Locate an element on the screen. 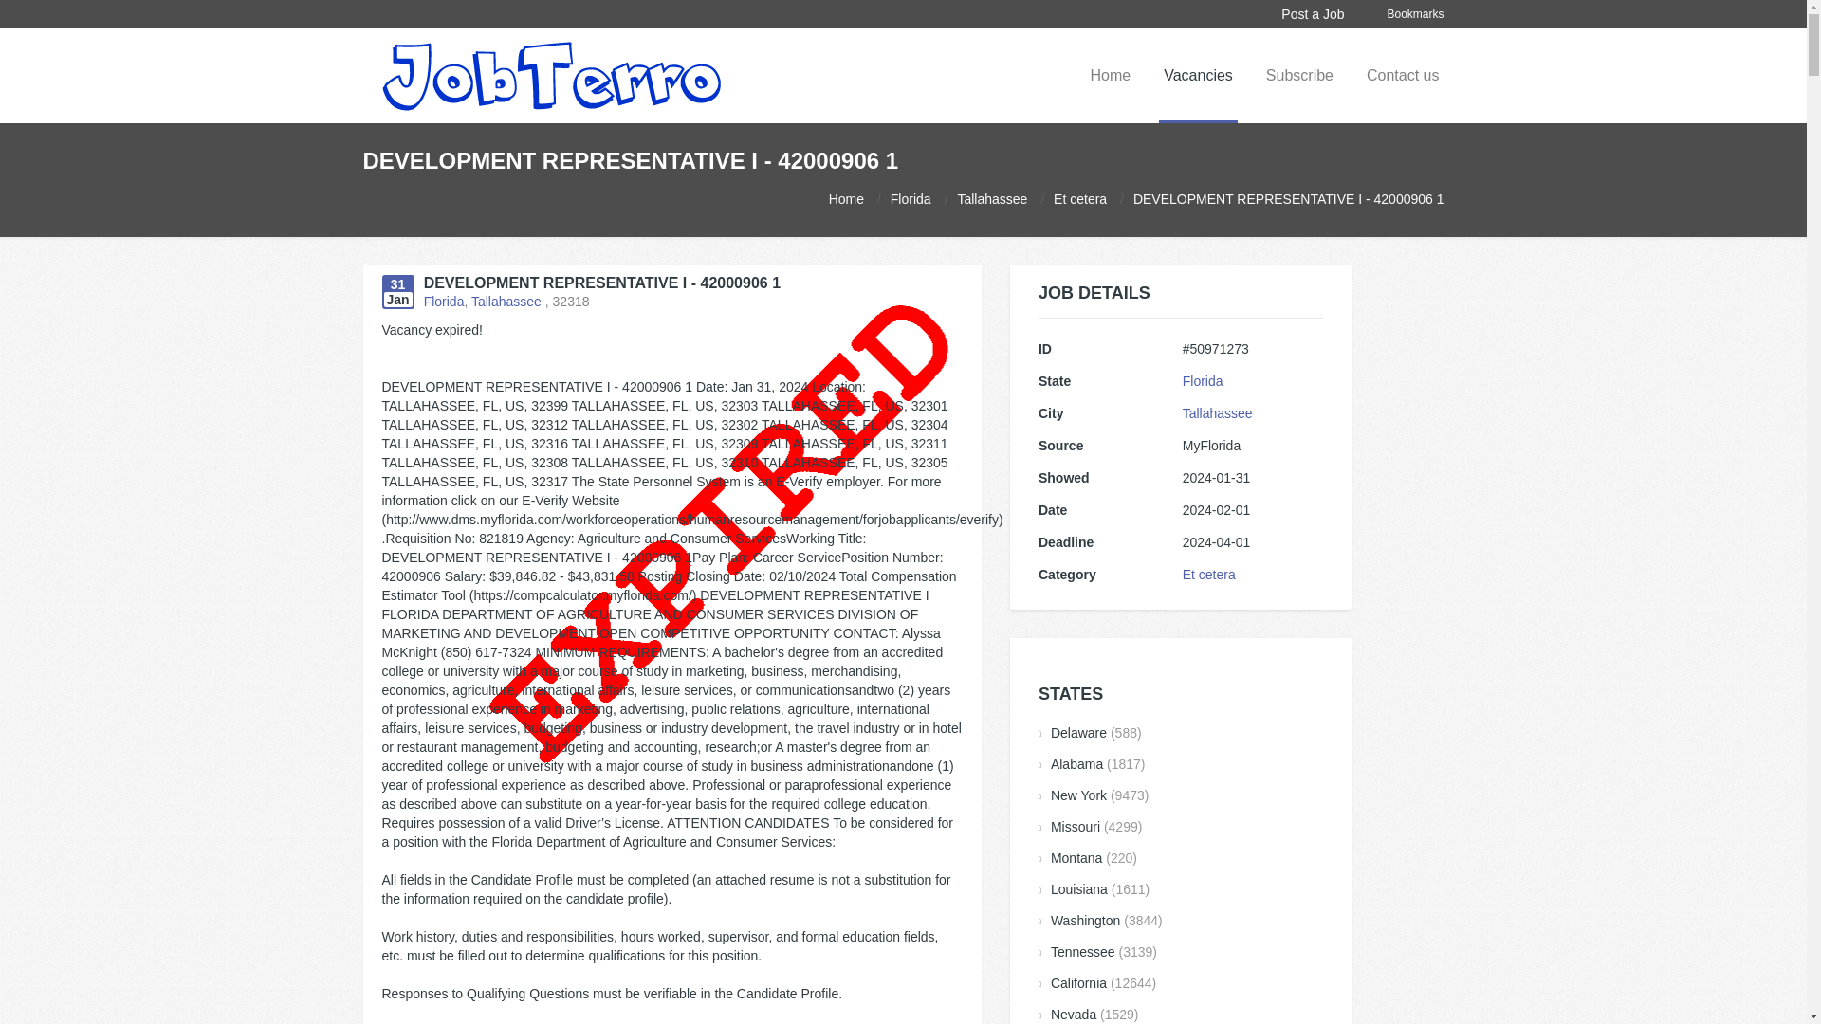 The width and height of the screenshot is (1821, 1024). Et cetera is located at coordinates (1080, 199).